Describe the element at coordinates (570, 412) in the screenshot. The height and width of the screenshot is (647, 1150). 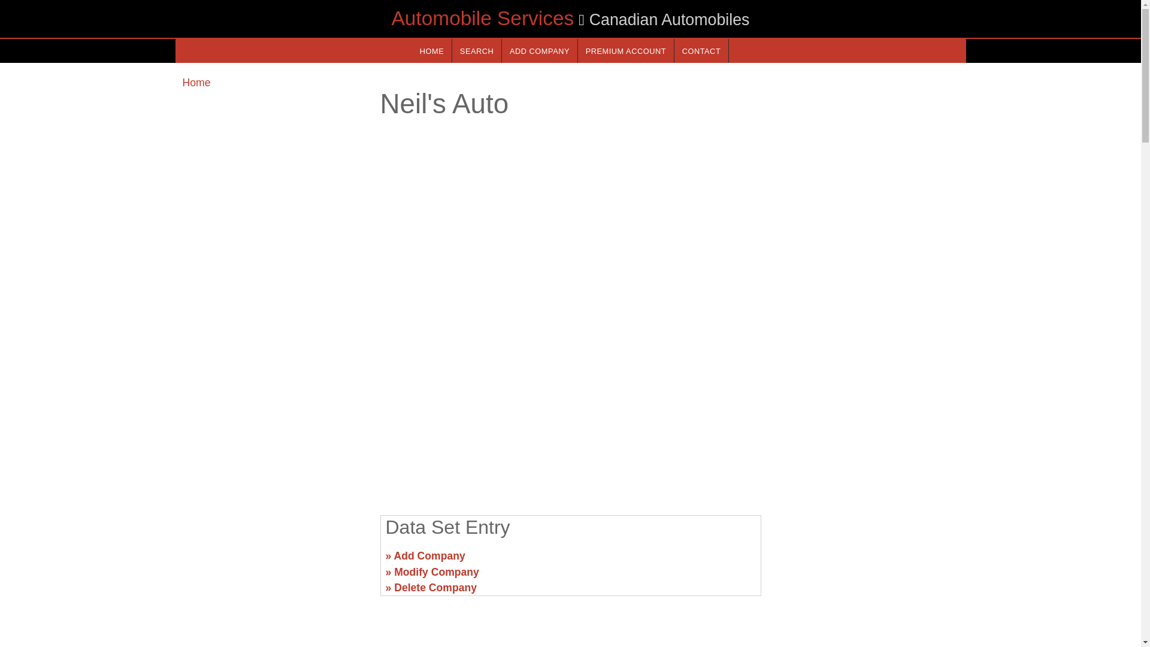
I see `Advertisement` at that location.